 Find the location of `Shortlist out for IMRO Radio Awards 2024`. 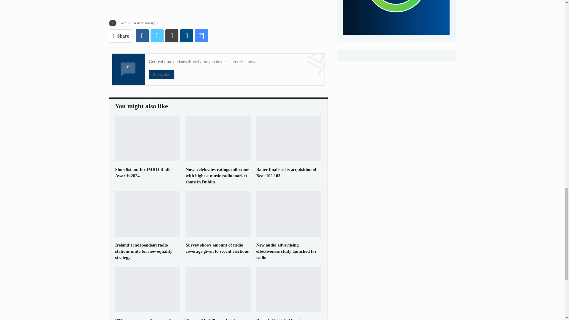

Shortlist out for IMRO Radio Awards 2024 is located at coordinates (143, 172).